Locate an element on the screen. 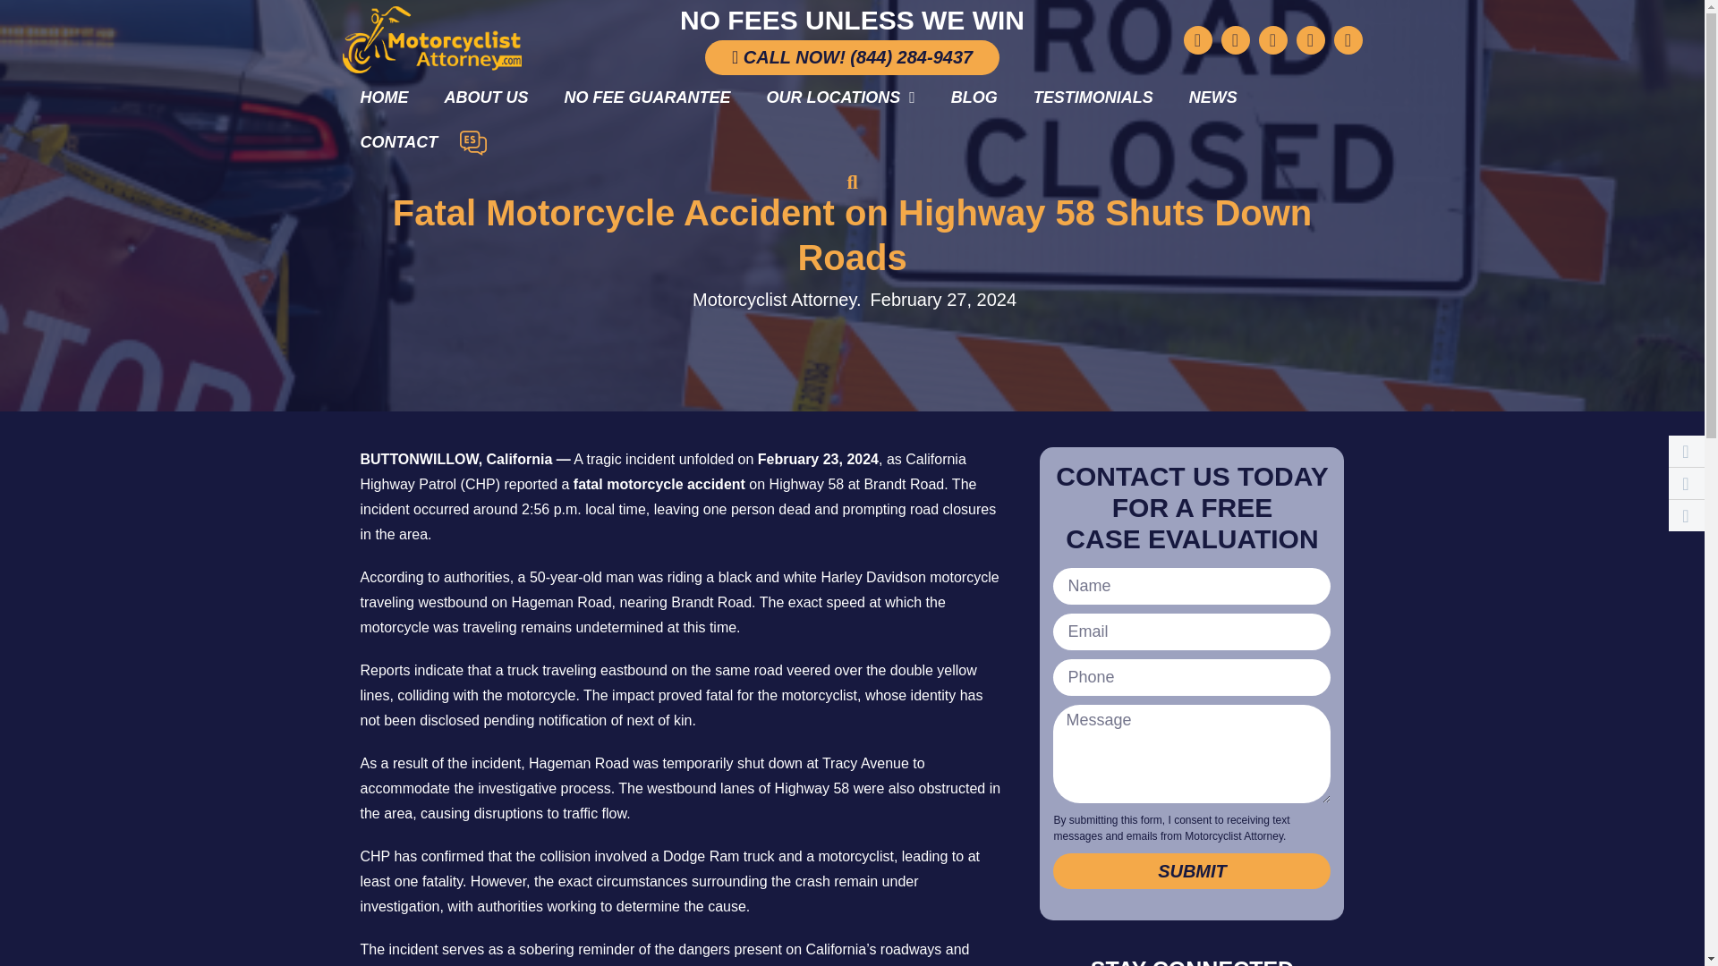 Image resolution: width=1718 pixels, height=966 pixels. NO FEE GUARANTEE is located at coordinates (646, 97).